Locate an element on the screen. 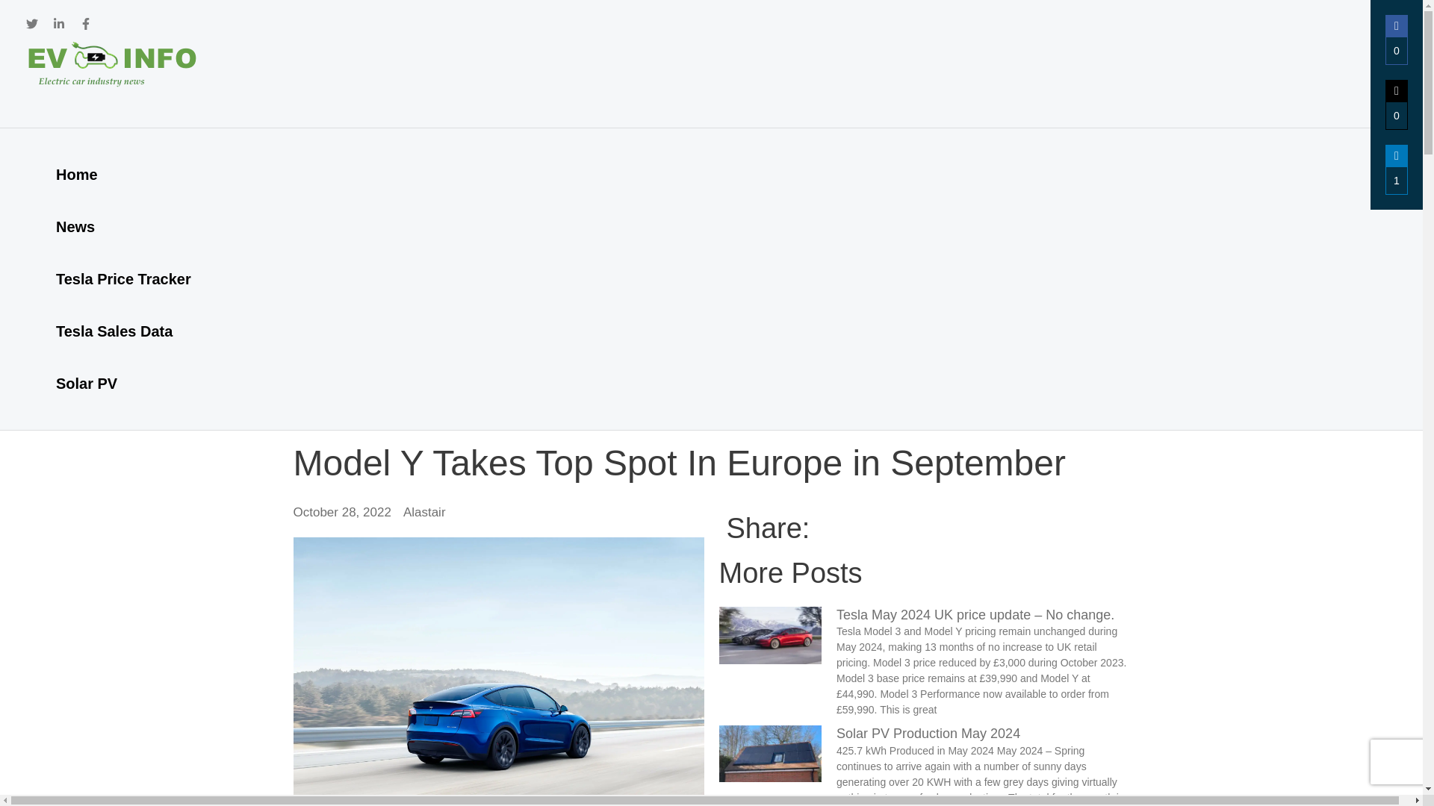  Solar PV Production May 2024 is located at coordinates (928, 733).